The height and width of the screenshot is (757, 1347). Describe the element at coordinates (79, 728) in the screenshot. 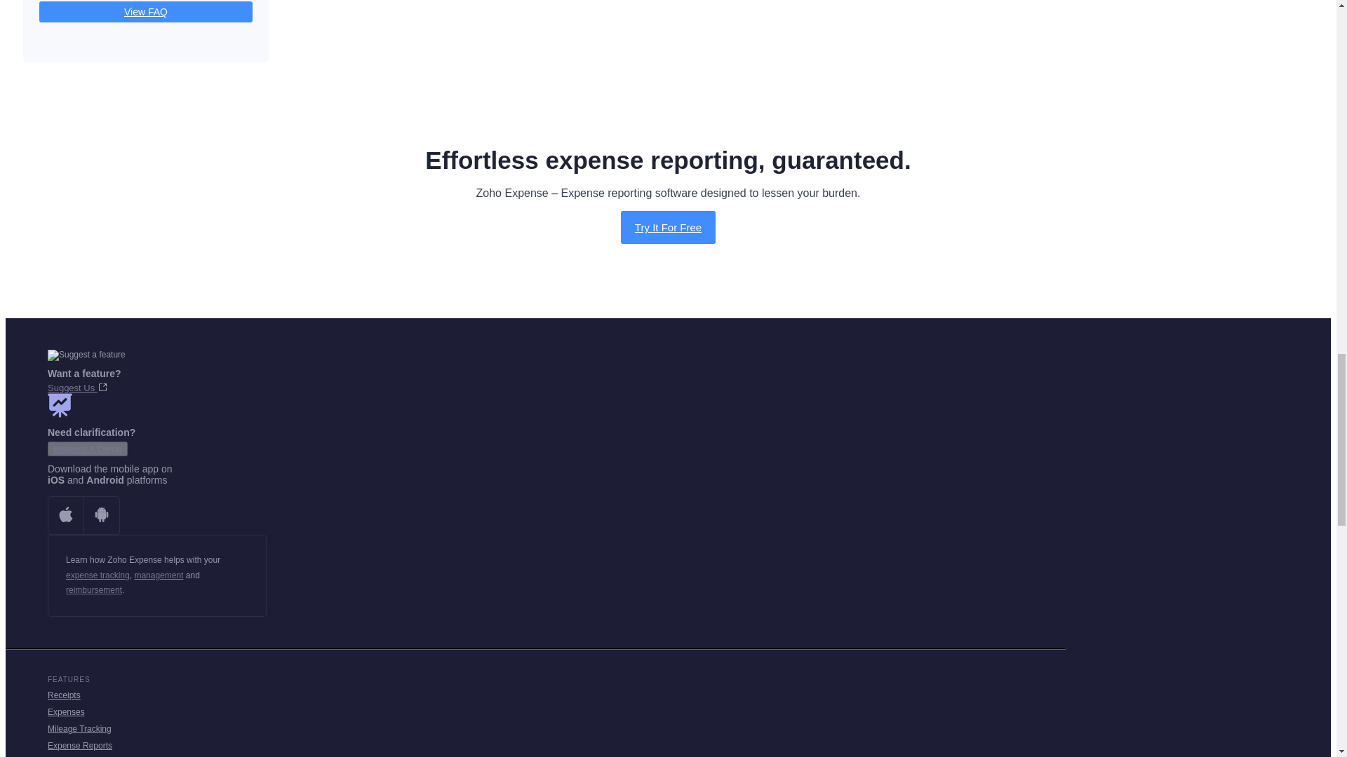

I see `Mileage Tracking` at that location.